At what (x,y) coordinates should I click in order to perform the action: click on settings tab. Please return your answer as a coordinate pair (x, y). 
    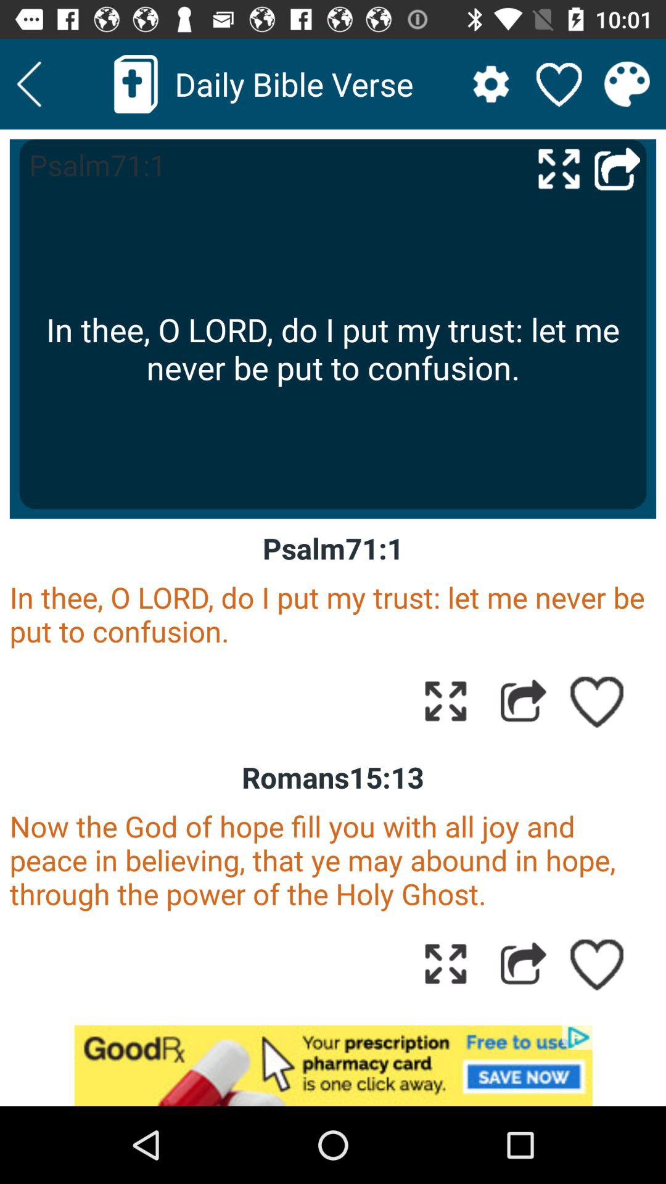
    Looking at the image, I should click on (491, 84).